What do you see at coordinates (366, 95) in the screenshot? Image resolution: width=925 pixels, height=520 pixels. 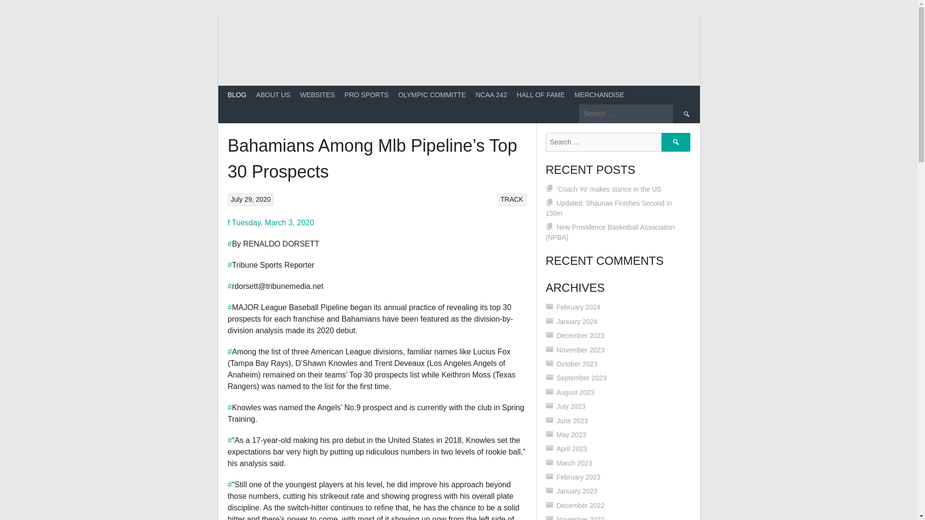 I see `PRO SPORTS` at bounding box center [366, 95].